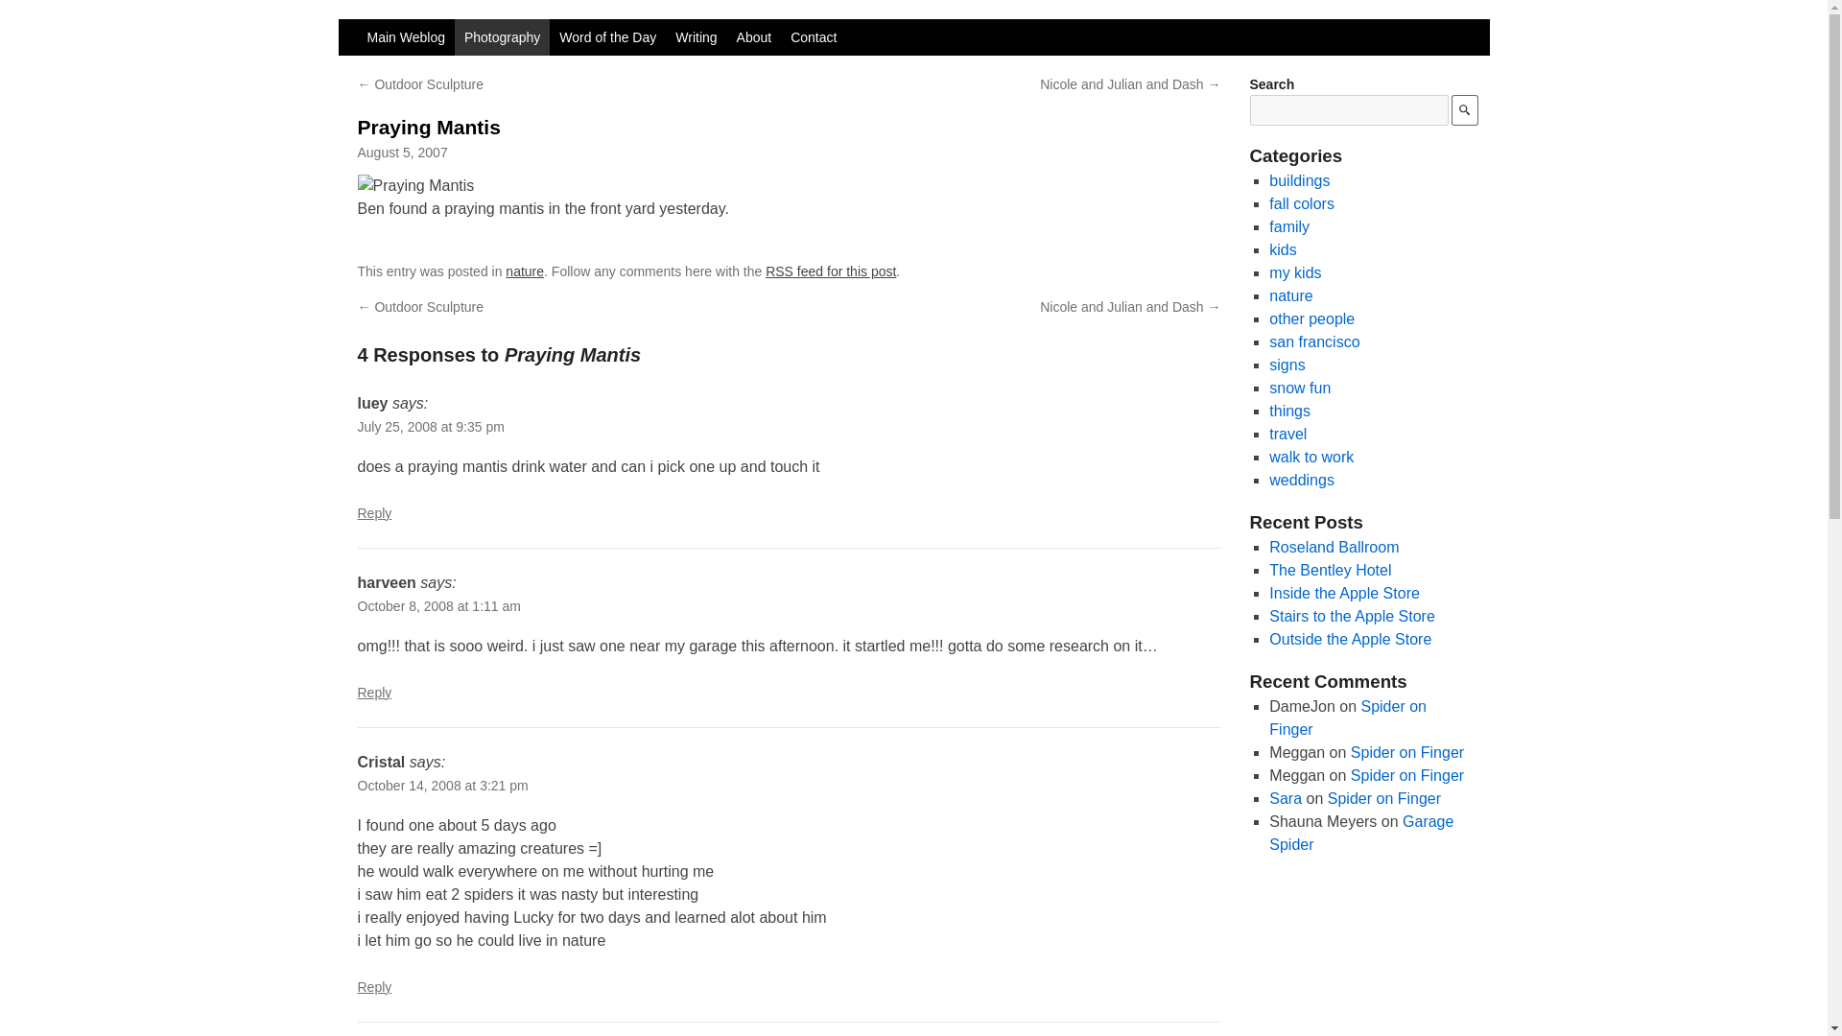  Describe the element at coordinates (374, 985) in the screenshot. I see `Reply` at that location.